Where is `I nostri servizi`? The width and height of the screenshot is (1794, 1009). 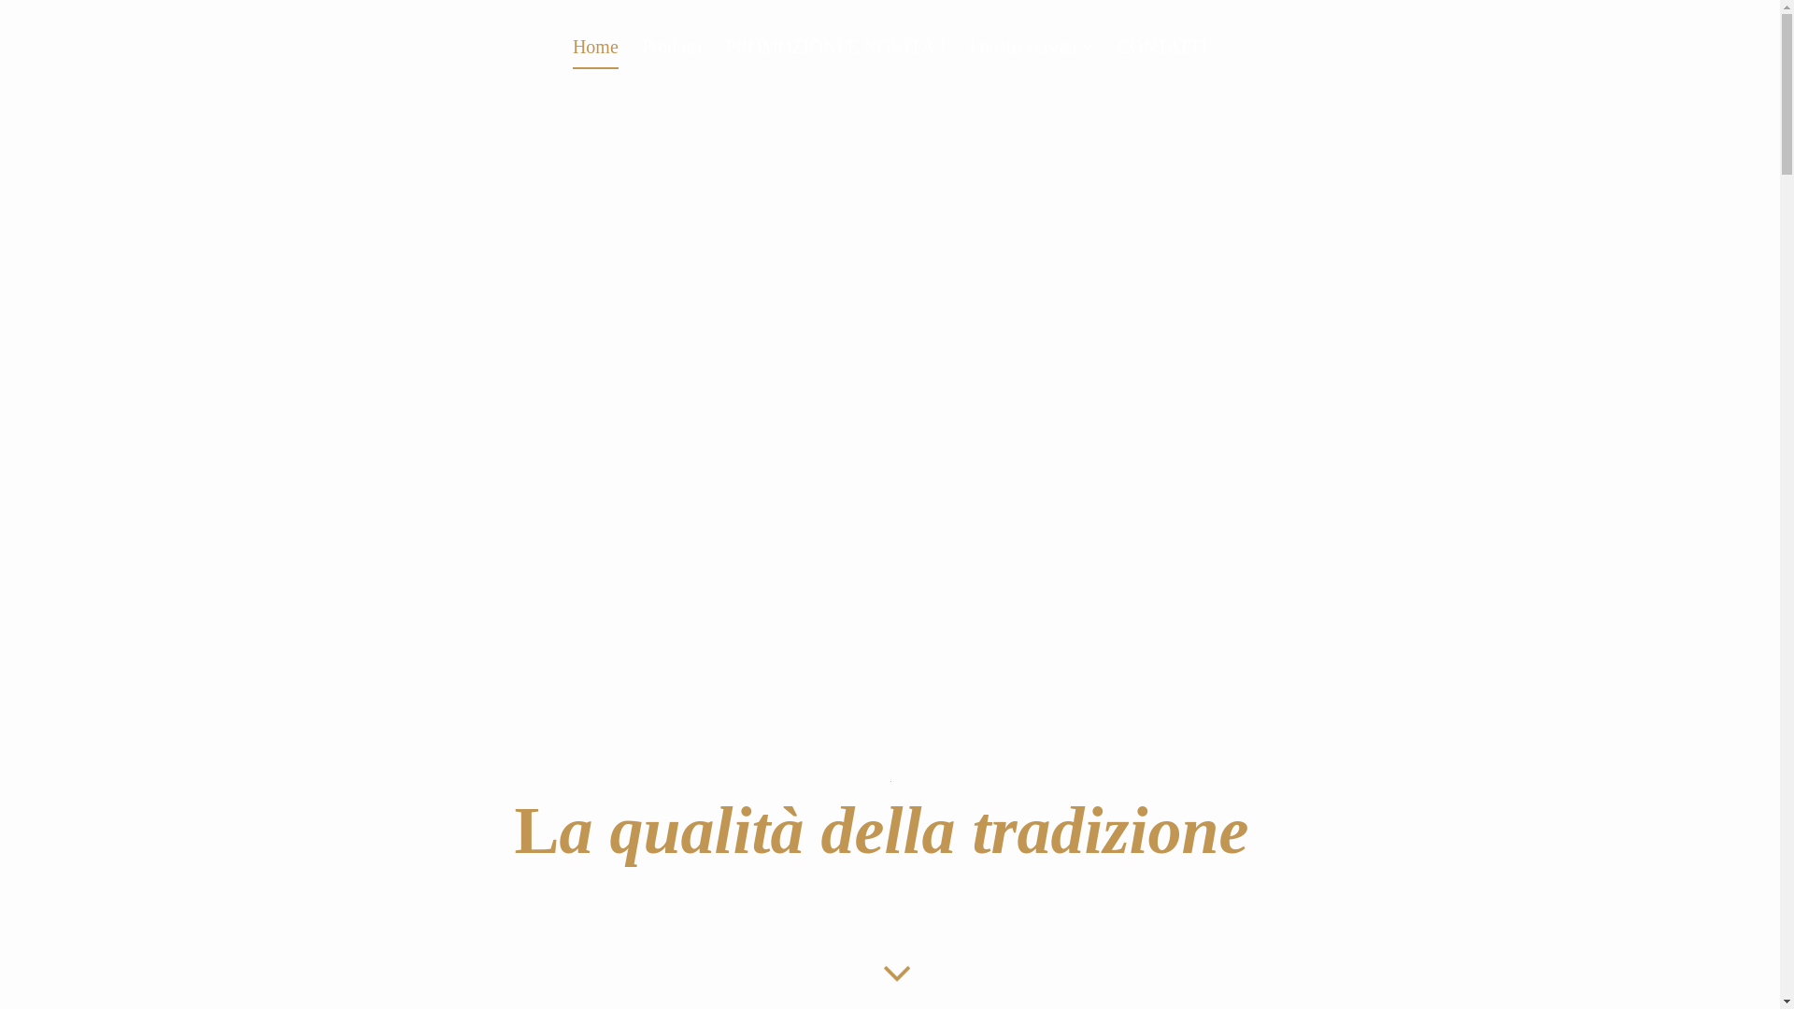
I nostri servizi is located at coordinates (1032, 52).